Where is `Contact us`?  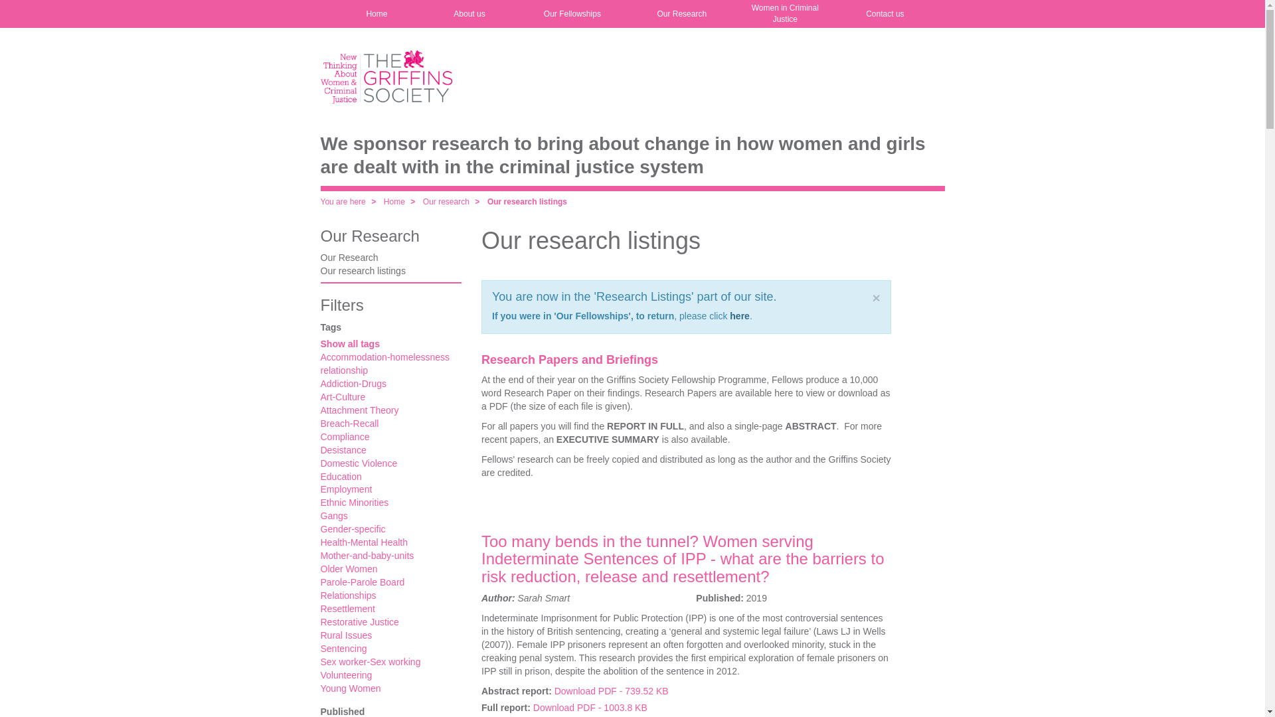 Contact us is located at coordinates (885, 14).